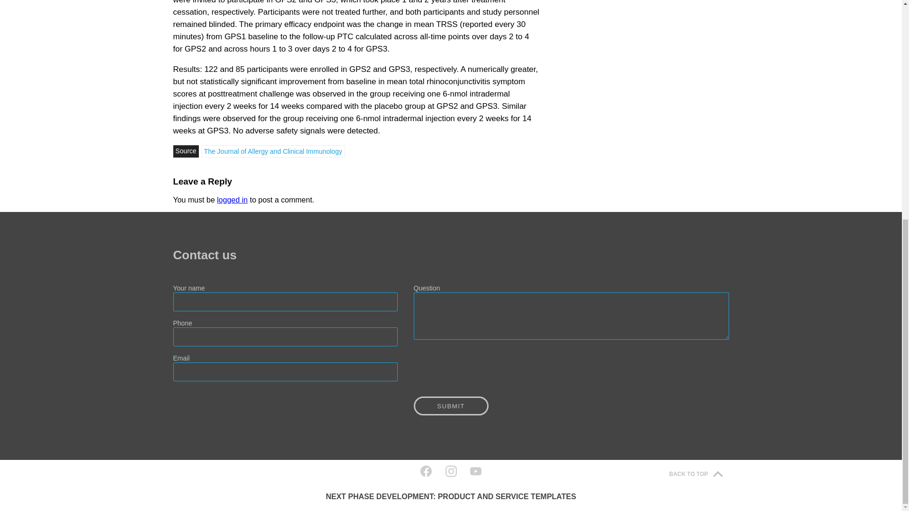  What do you see at coordinates (451, 406) in the screenshot?
I see `Submit` at bounding box center [451, 406].